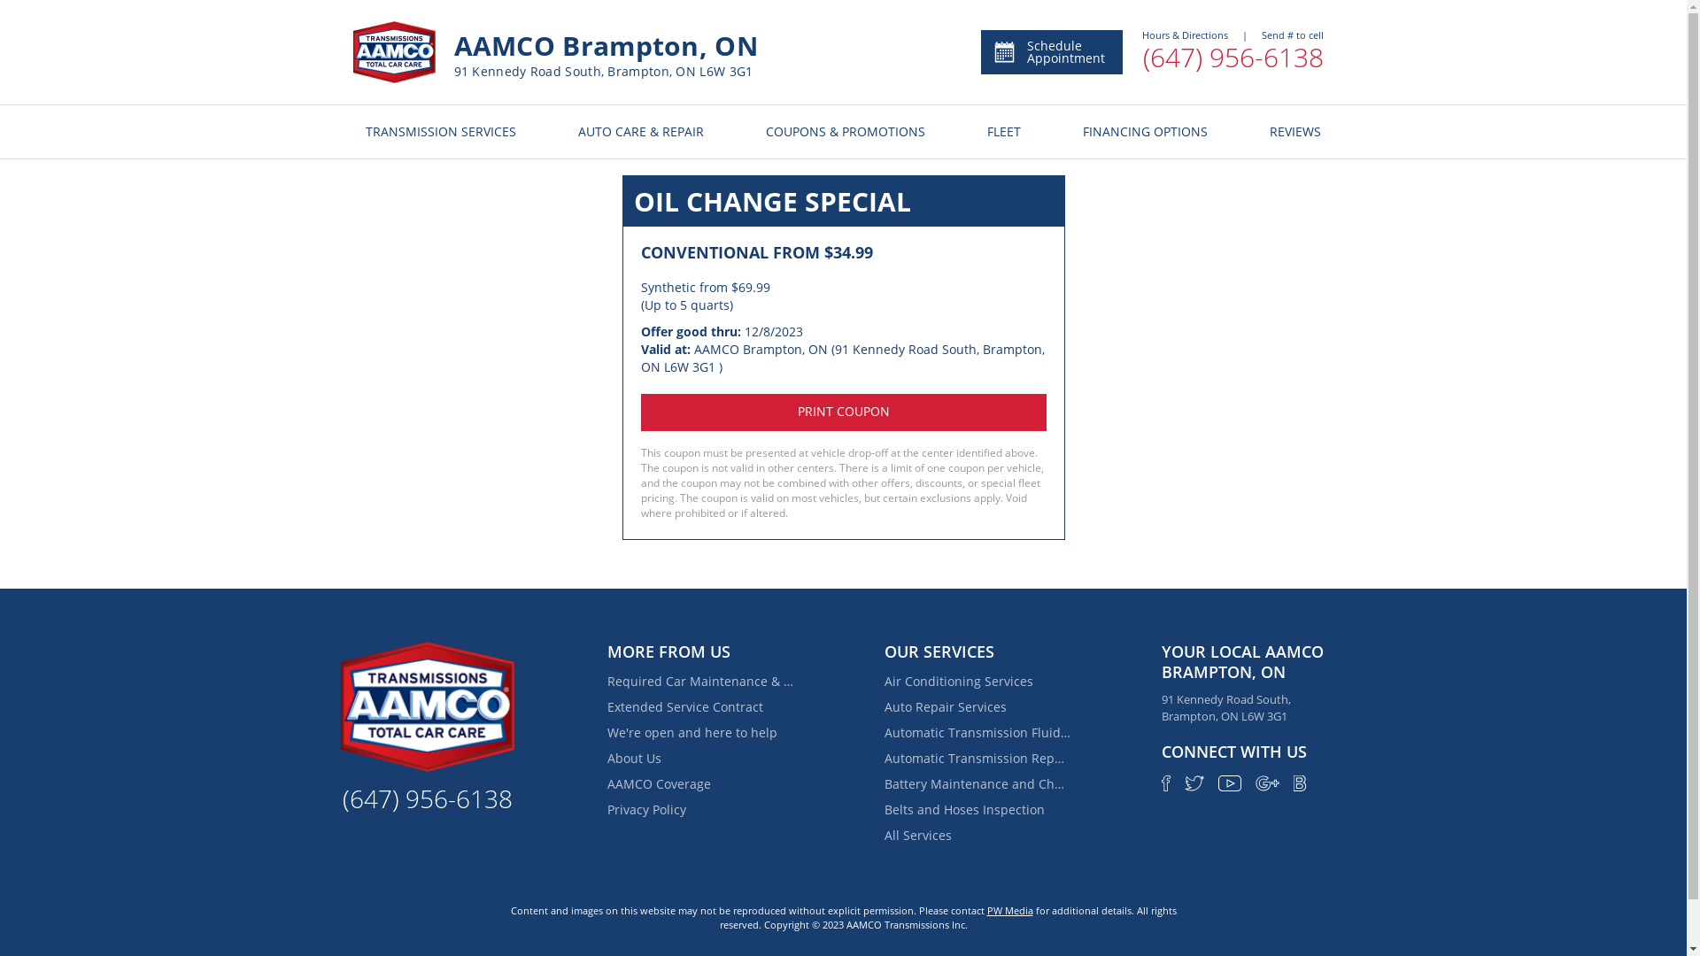 The width and height of the screenshot is (1700, 956). What do you see at coordinates (641, 132) in the screenshot?
I see `AUTO CARE & REPAIR` at bounding box center [641, 132].